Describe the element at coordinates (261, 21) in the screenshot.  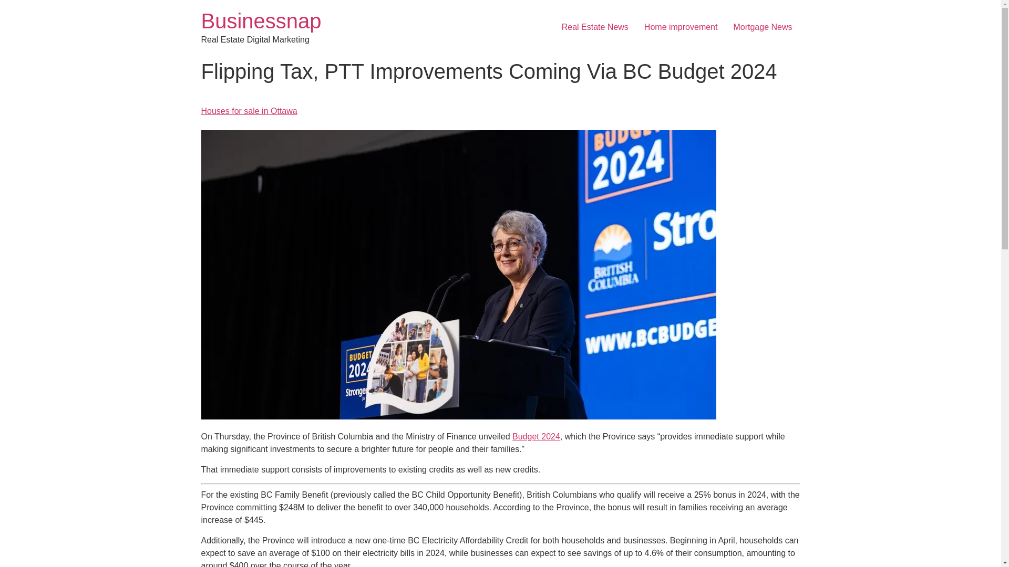
I see `Businessnap` at that location.